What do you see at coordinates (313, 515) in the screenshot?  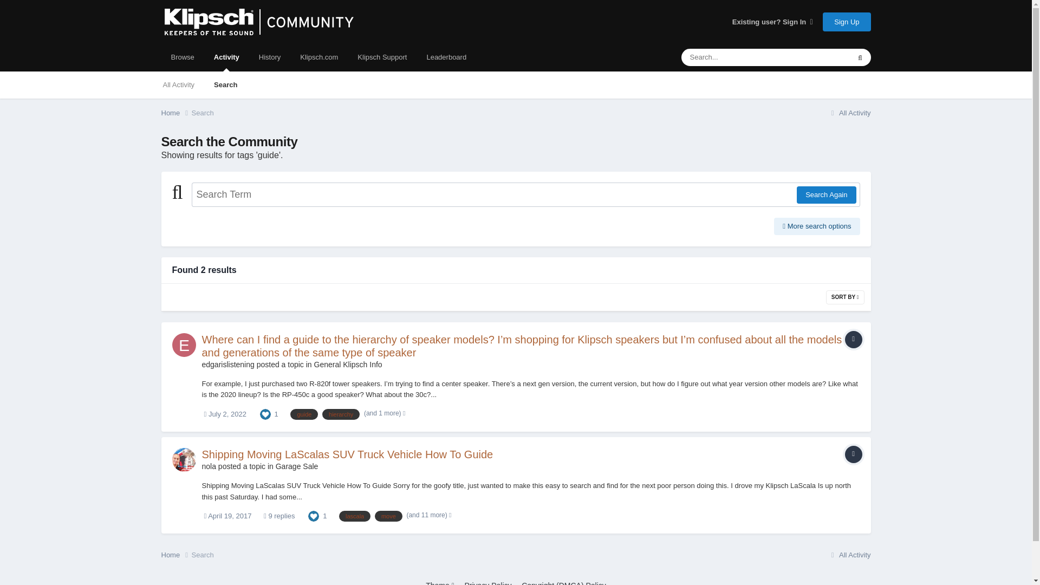 I see `Like` at bounding box center [313, 515].